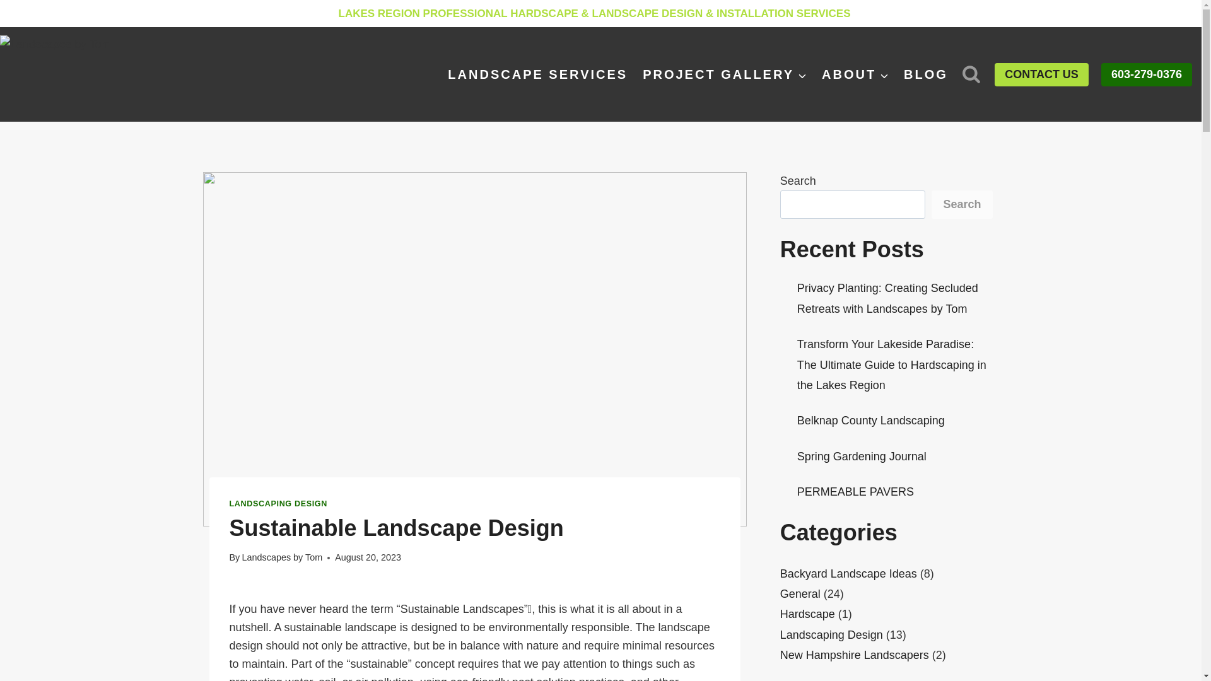 This screenshot has height=681, width=1211. What do you see at coordinates (1146, 74) in the screenshot?
I see `603-279-0376` at bounding box center [1146, 74].